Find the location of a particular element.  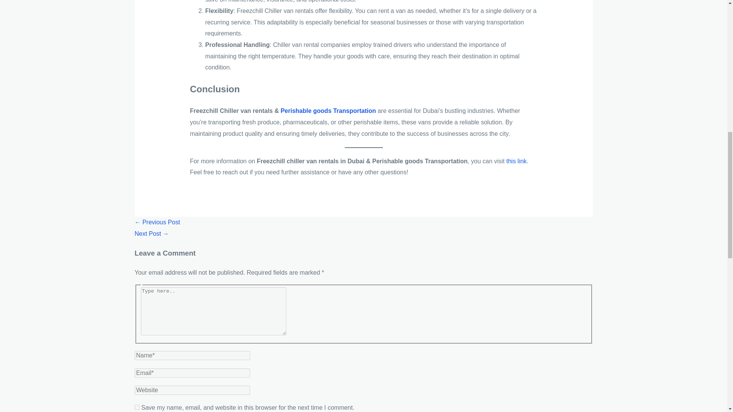

this link is located at coordinates (516, 161).